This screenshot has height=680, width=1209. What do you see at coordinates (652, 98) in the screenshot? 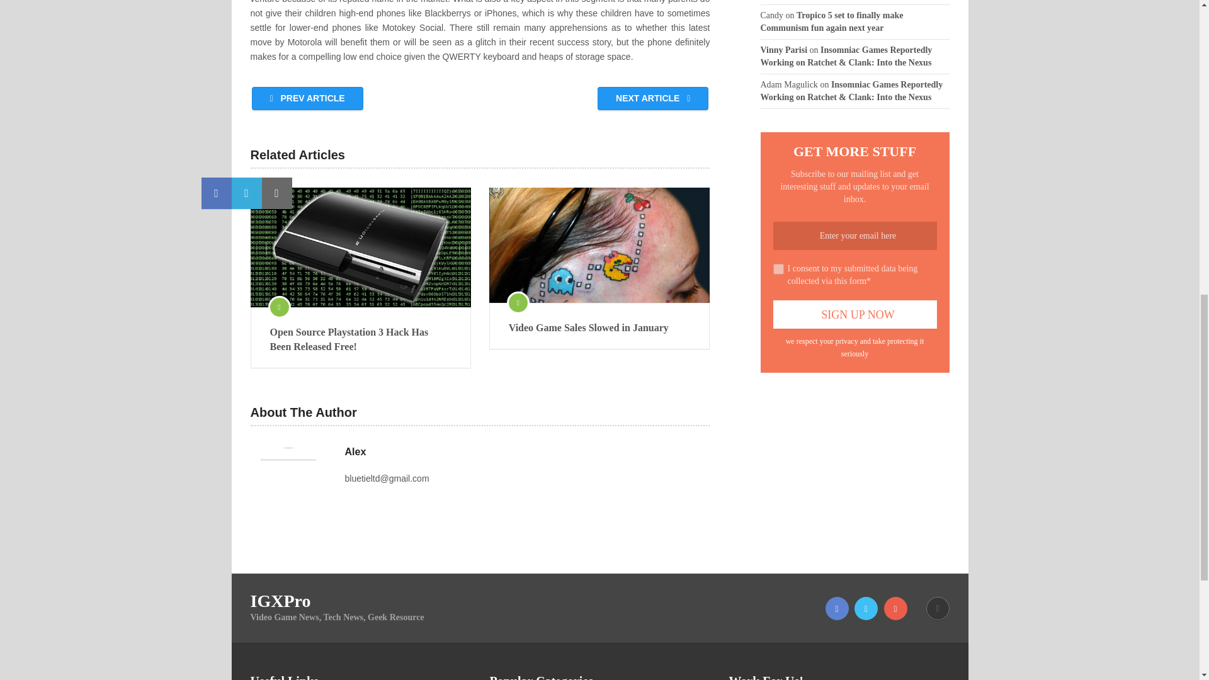
I see `NEXT ARTICLE` at bounding box center [652, 98].